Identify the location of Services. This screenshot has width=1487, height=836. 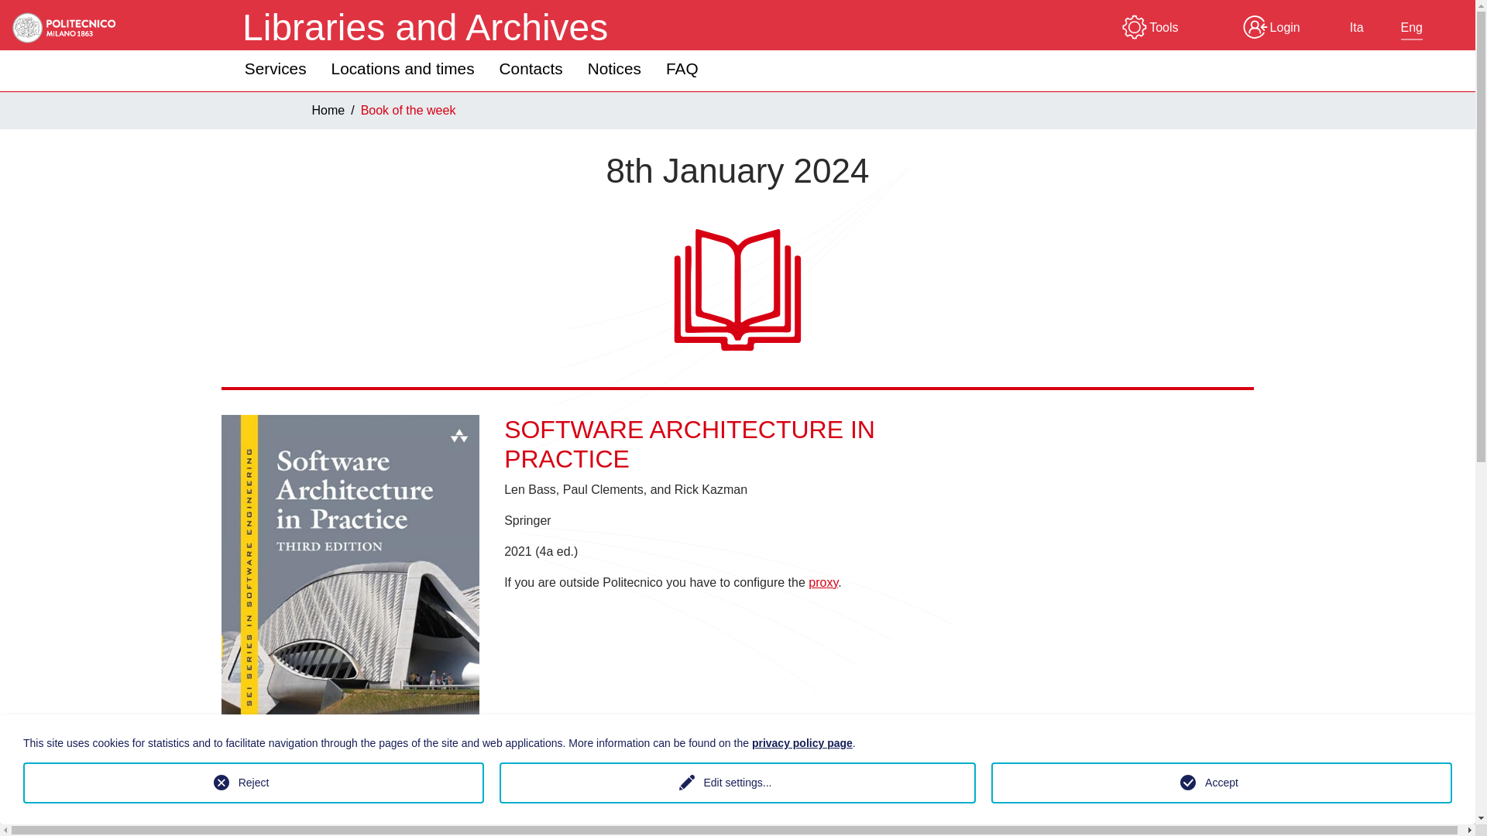
(276, 68).